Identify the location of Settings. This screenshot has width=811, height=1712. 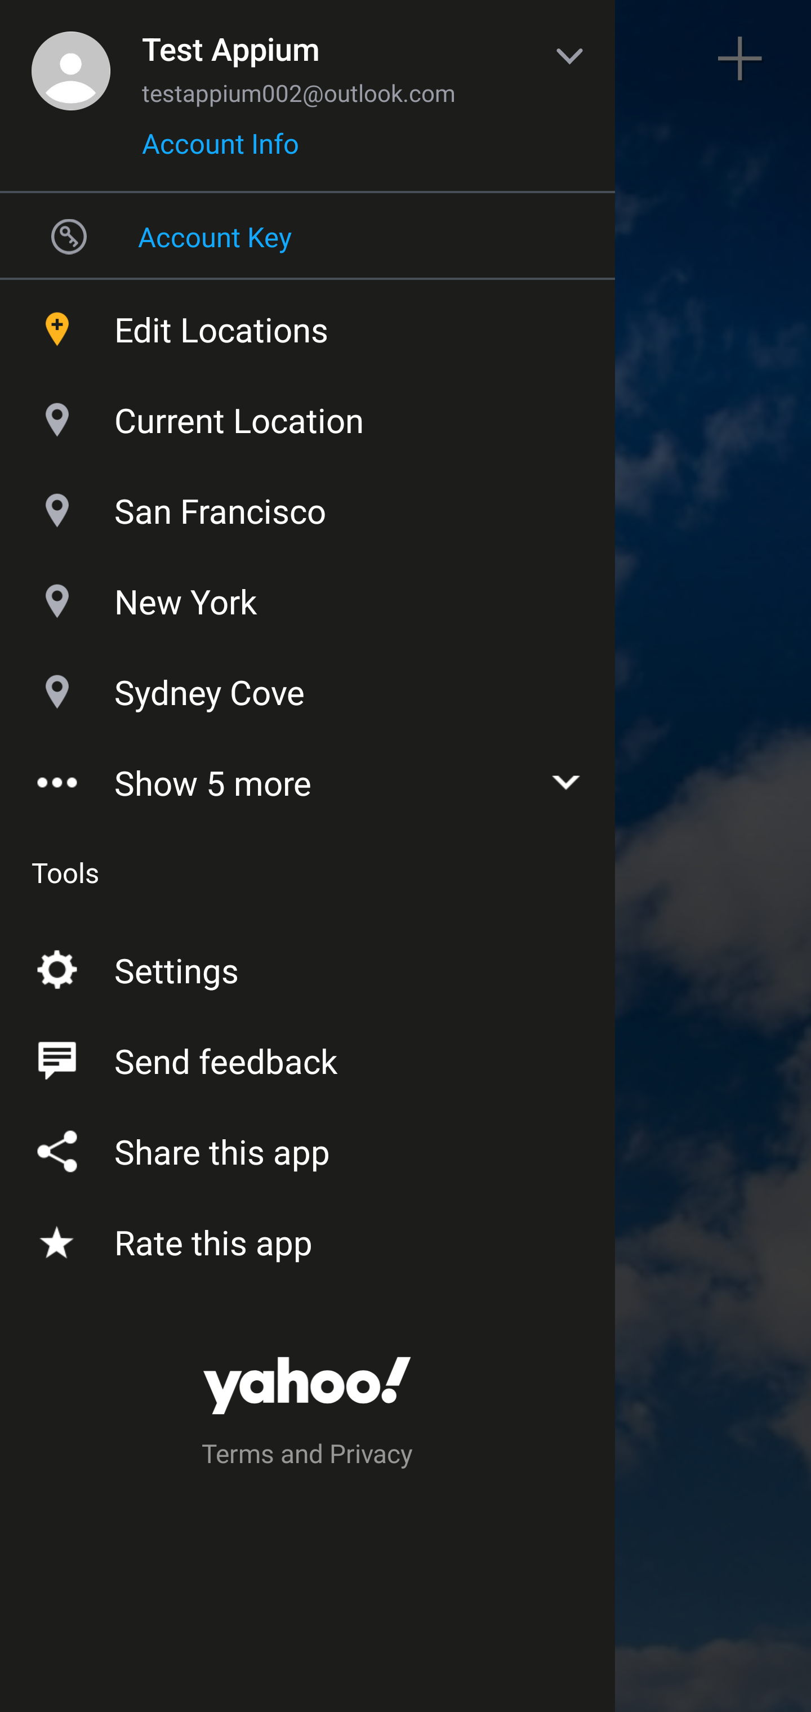
(308, 966).